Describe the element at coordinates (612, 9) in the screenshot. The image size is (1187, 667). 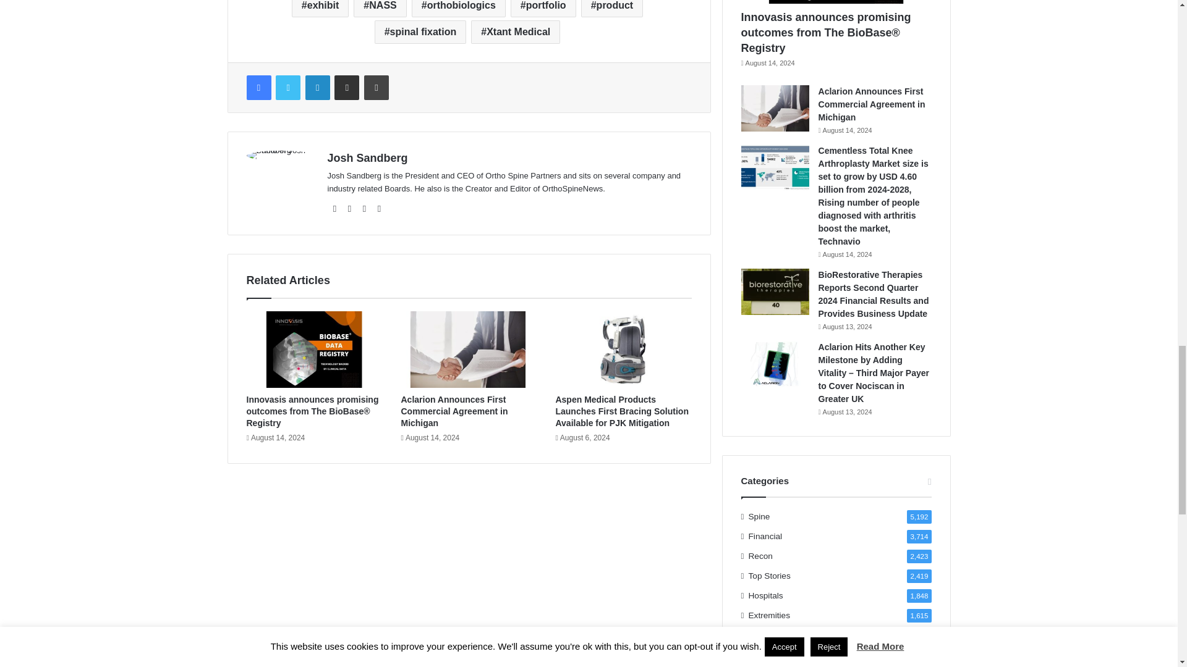
I see `product` at that location.